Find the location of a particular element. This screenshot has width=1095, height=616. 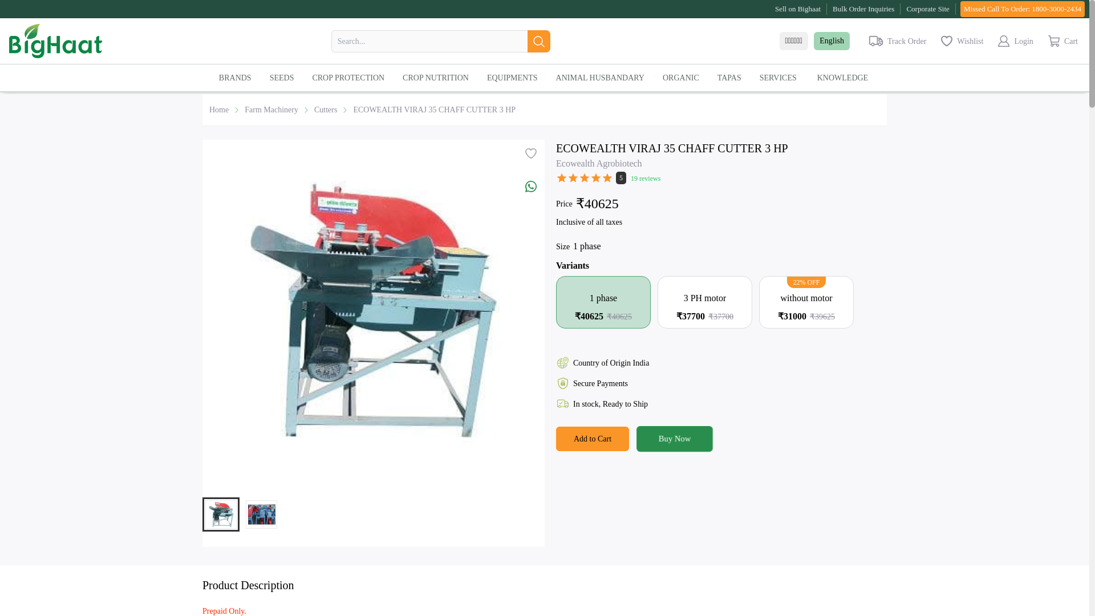

TAPAS is located at coordinates (733, 78).